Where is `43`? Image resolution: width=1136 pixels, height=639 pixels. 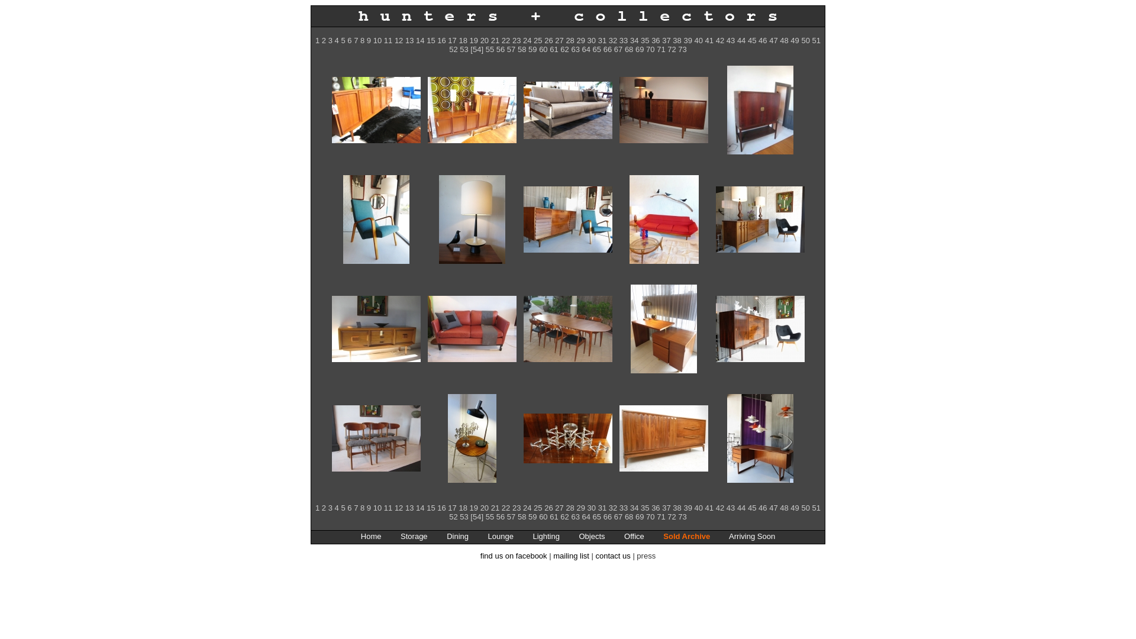 43 is located at coordinates (731, 40).